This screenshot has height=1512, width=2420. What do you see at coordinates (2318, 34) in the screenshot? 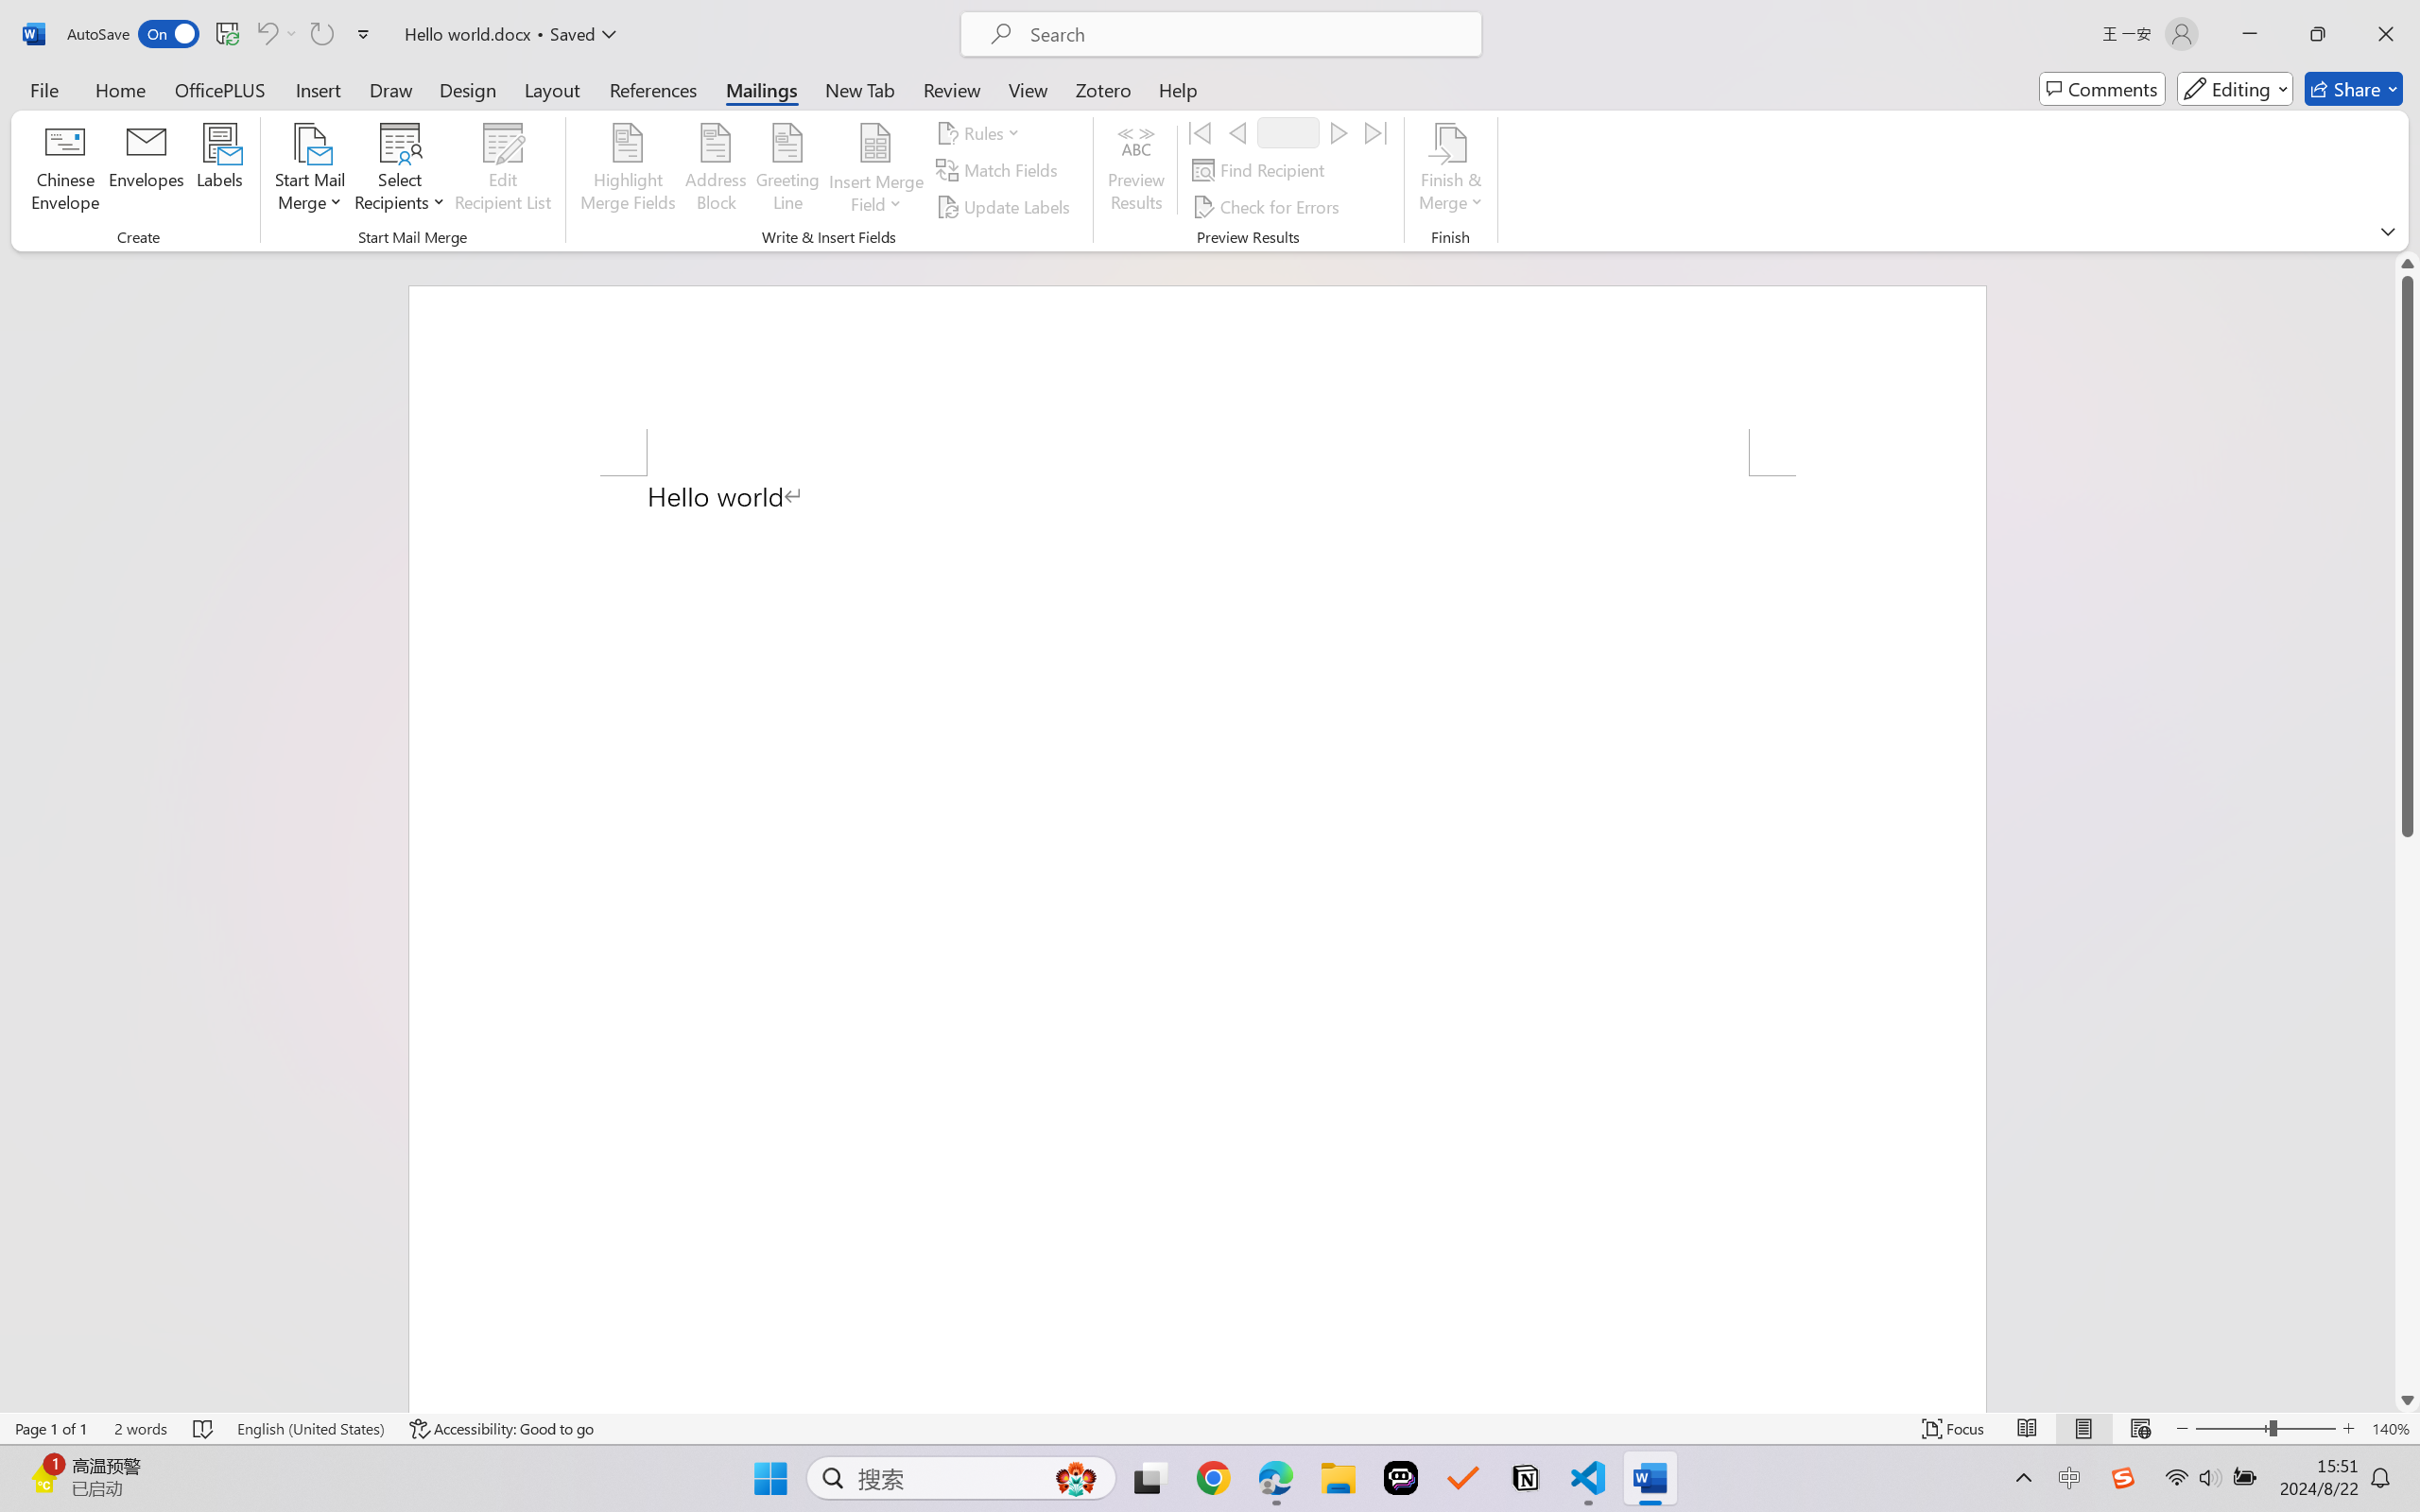
I see `Restore Down` at bounding box center [2318, 34].